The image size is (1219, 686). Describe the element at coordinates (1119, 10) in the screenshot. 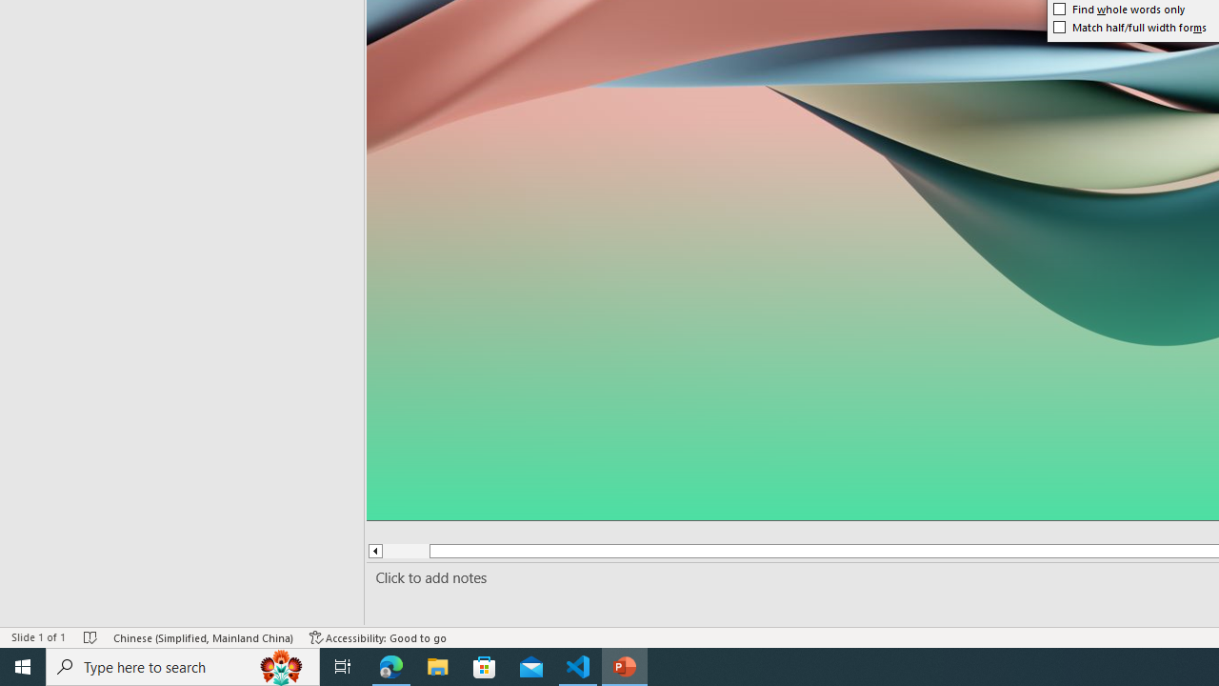

I see `Find whole words only` at that location.